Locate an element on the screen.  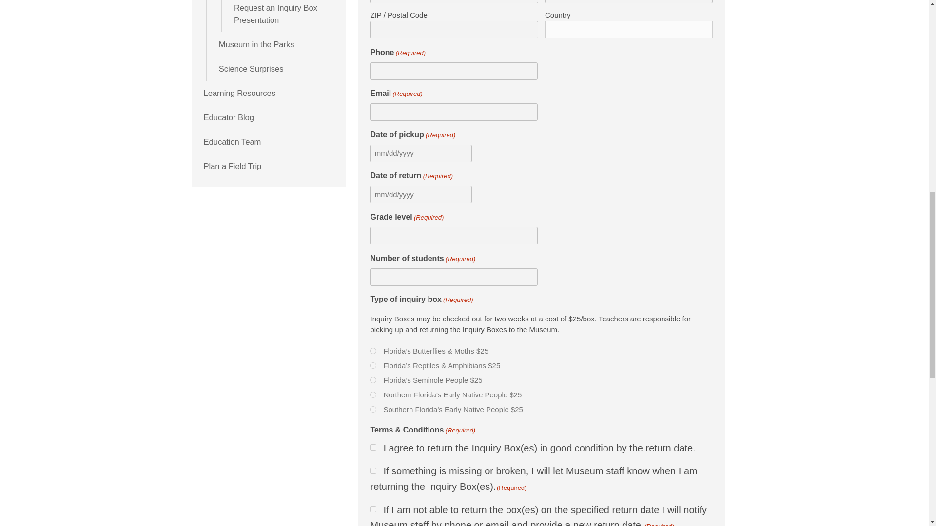
Learning Resources is located at coordinates (269, 93).